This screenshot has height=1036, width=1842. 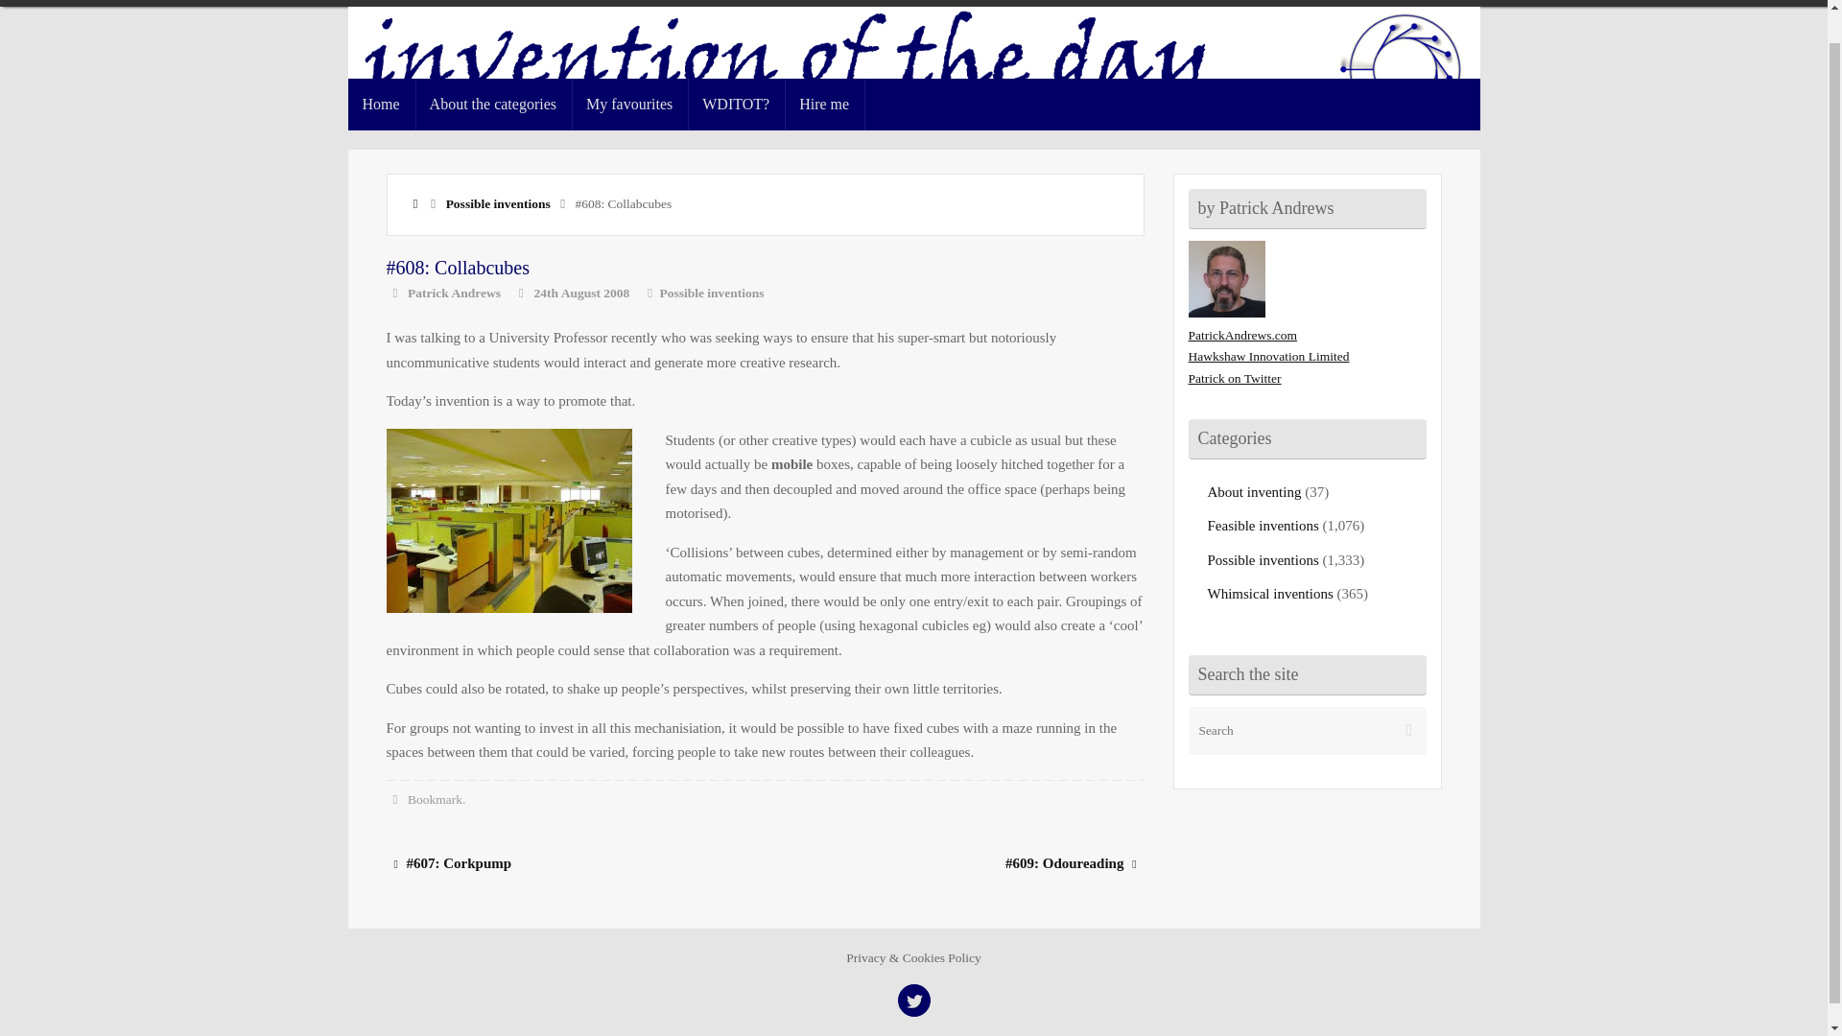 What do you see at coordinates (493, 105) in the screenshot?
I see `About the categories` at bounding box center [493, 105].